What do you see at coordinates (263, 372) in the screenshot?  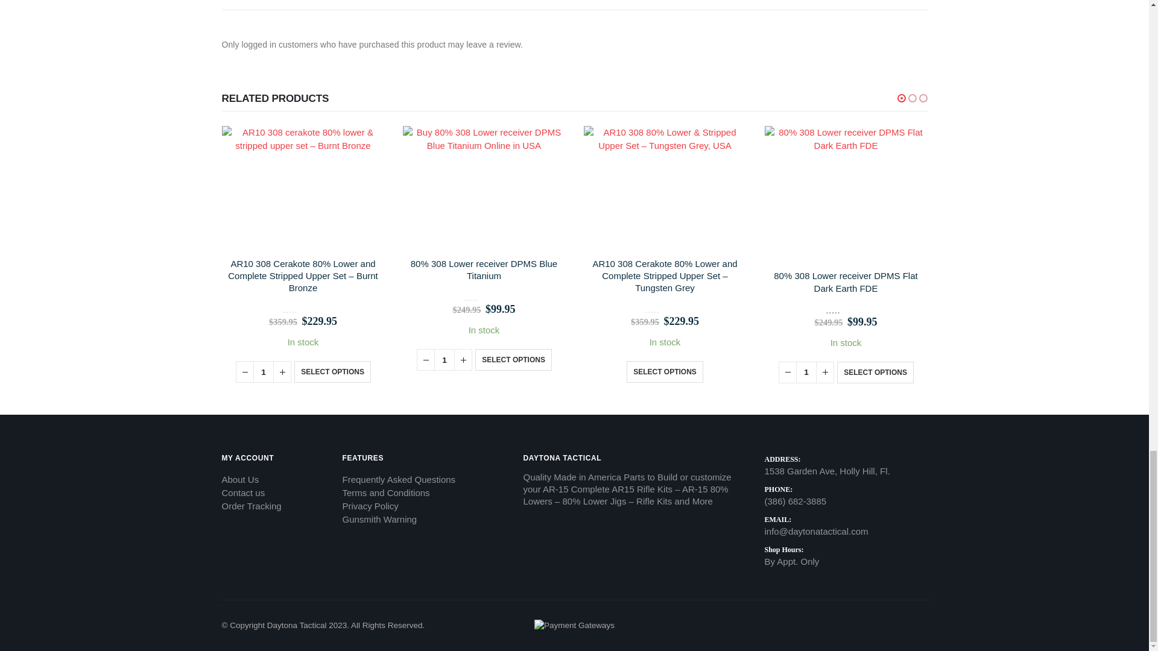 I see `1` at bounding box center [263, 372].